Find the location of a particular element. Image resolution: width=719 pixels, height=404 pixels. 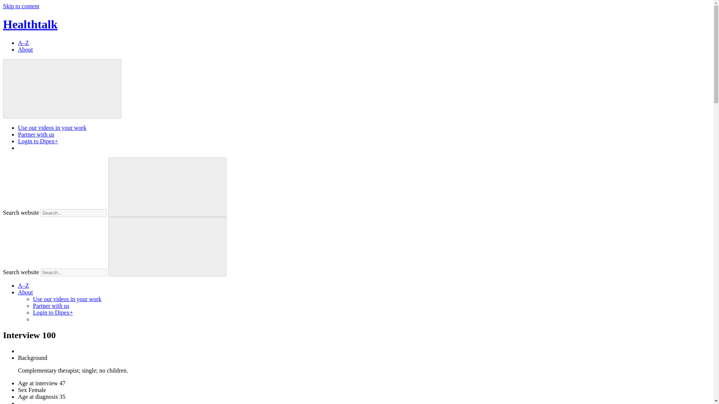

Use our videos in your work is located at coordinates (52, 127).